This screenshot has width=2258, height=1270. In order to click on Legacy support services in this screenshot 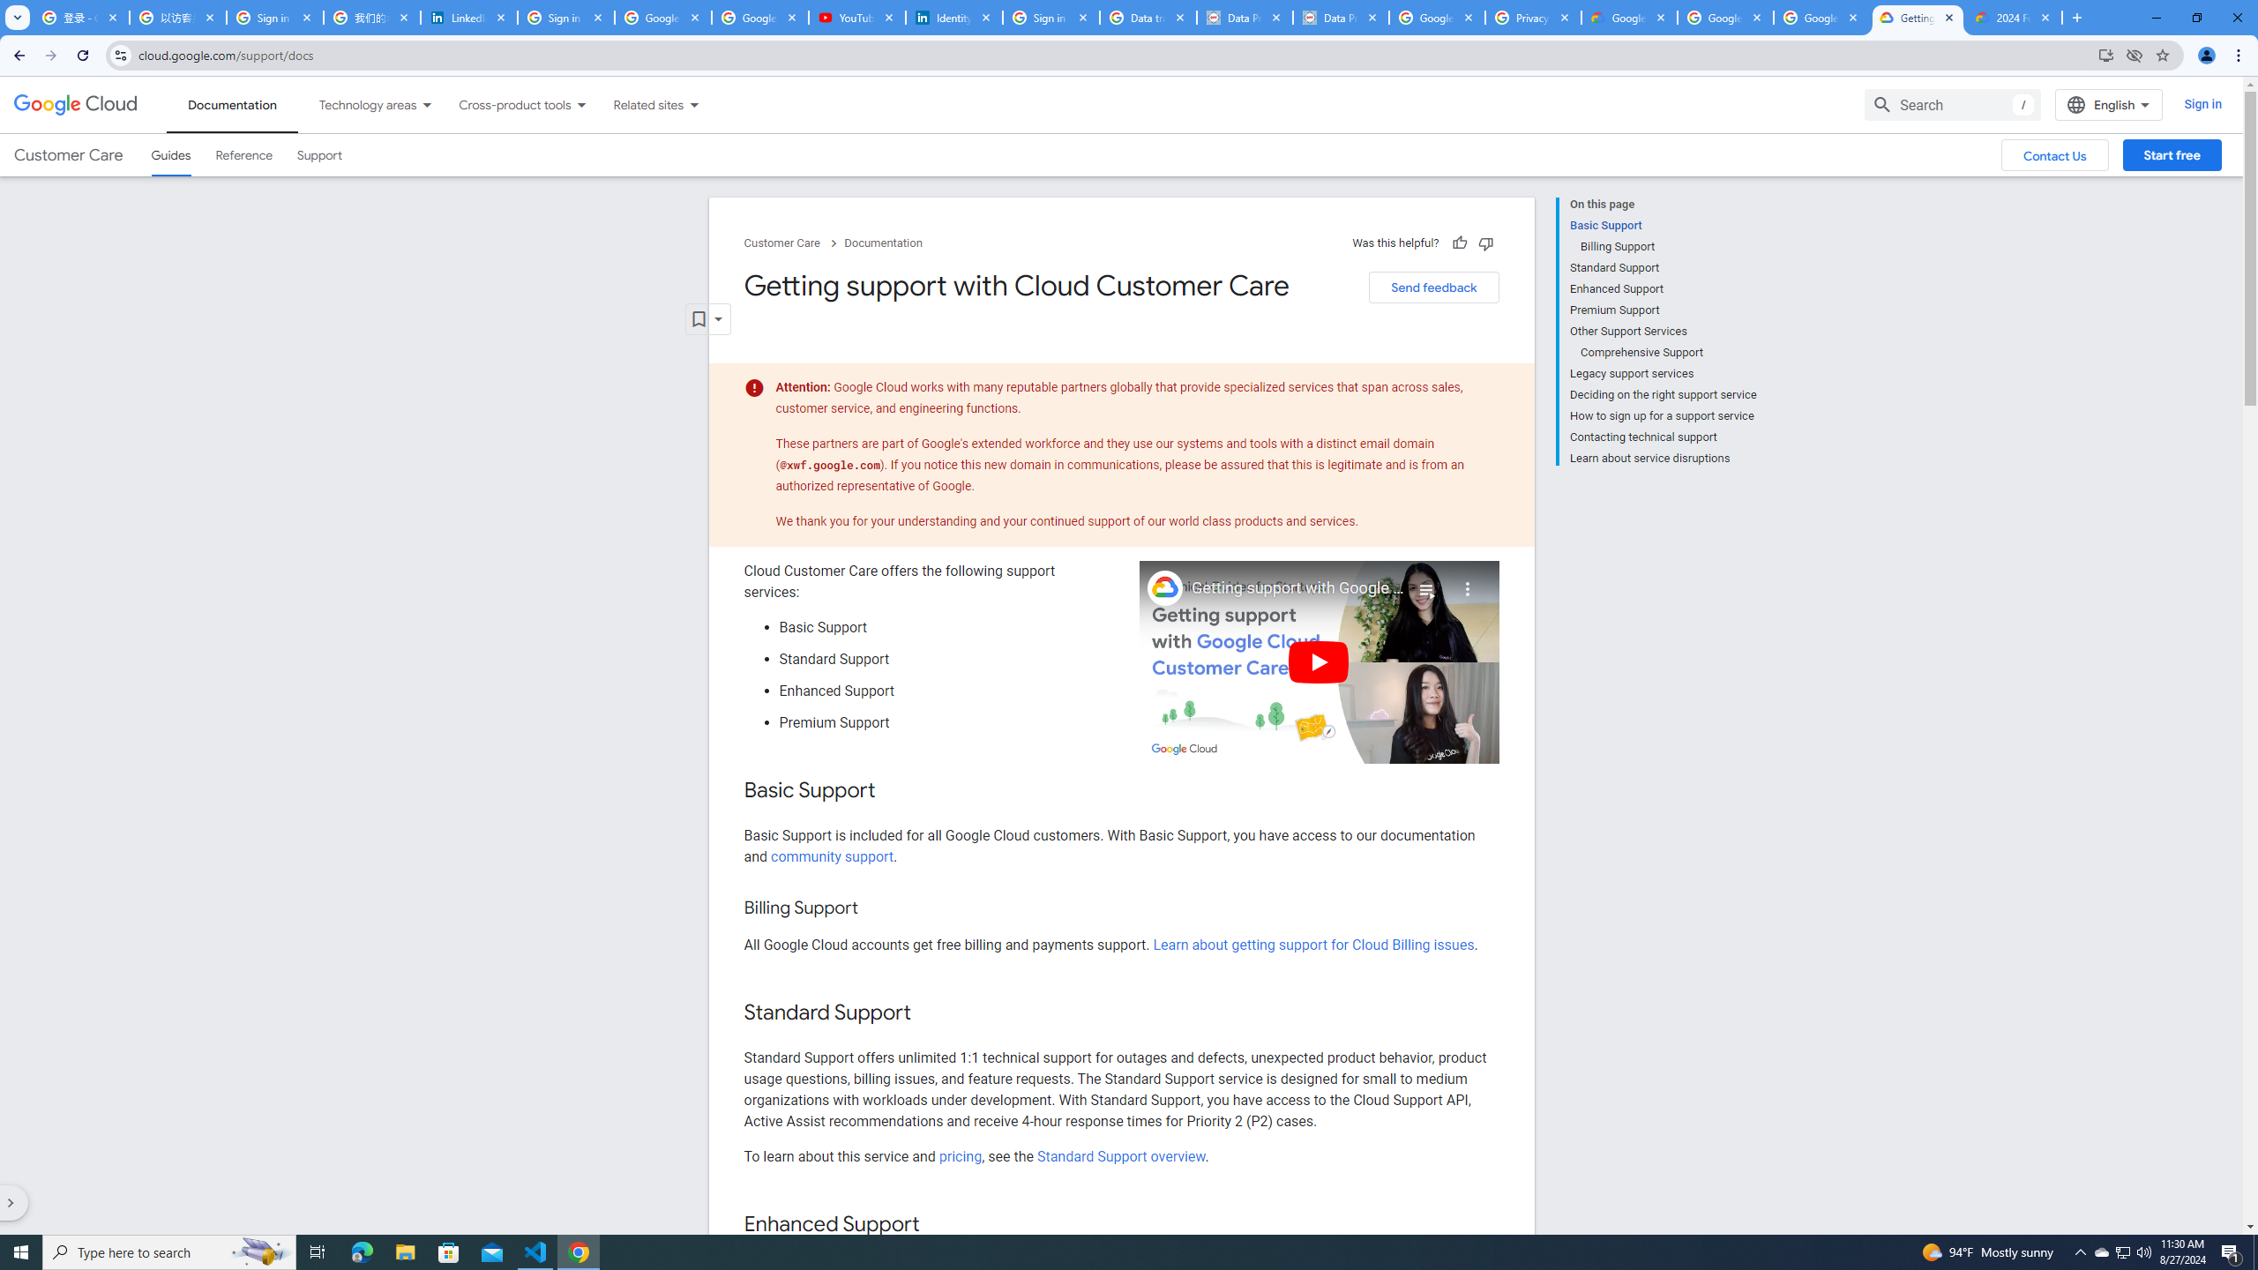, I will do `click(1663, 374)`.